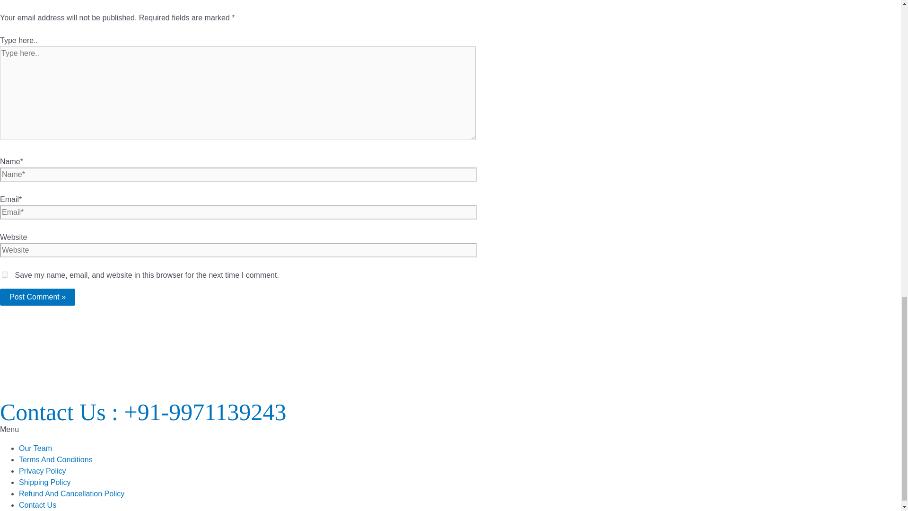 This screenshot has height=511, width=908. Describe the element at coordinates (72, 493) in the screenshot. I see `Refund And Cancellation Policy` at that location.